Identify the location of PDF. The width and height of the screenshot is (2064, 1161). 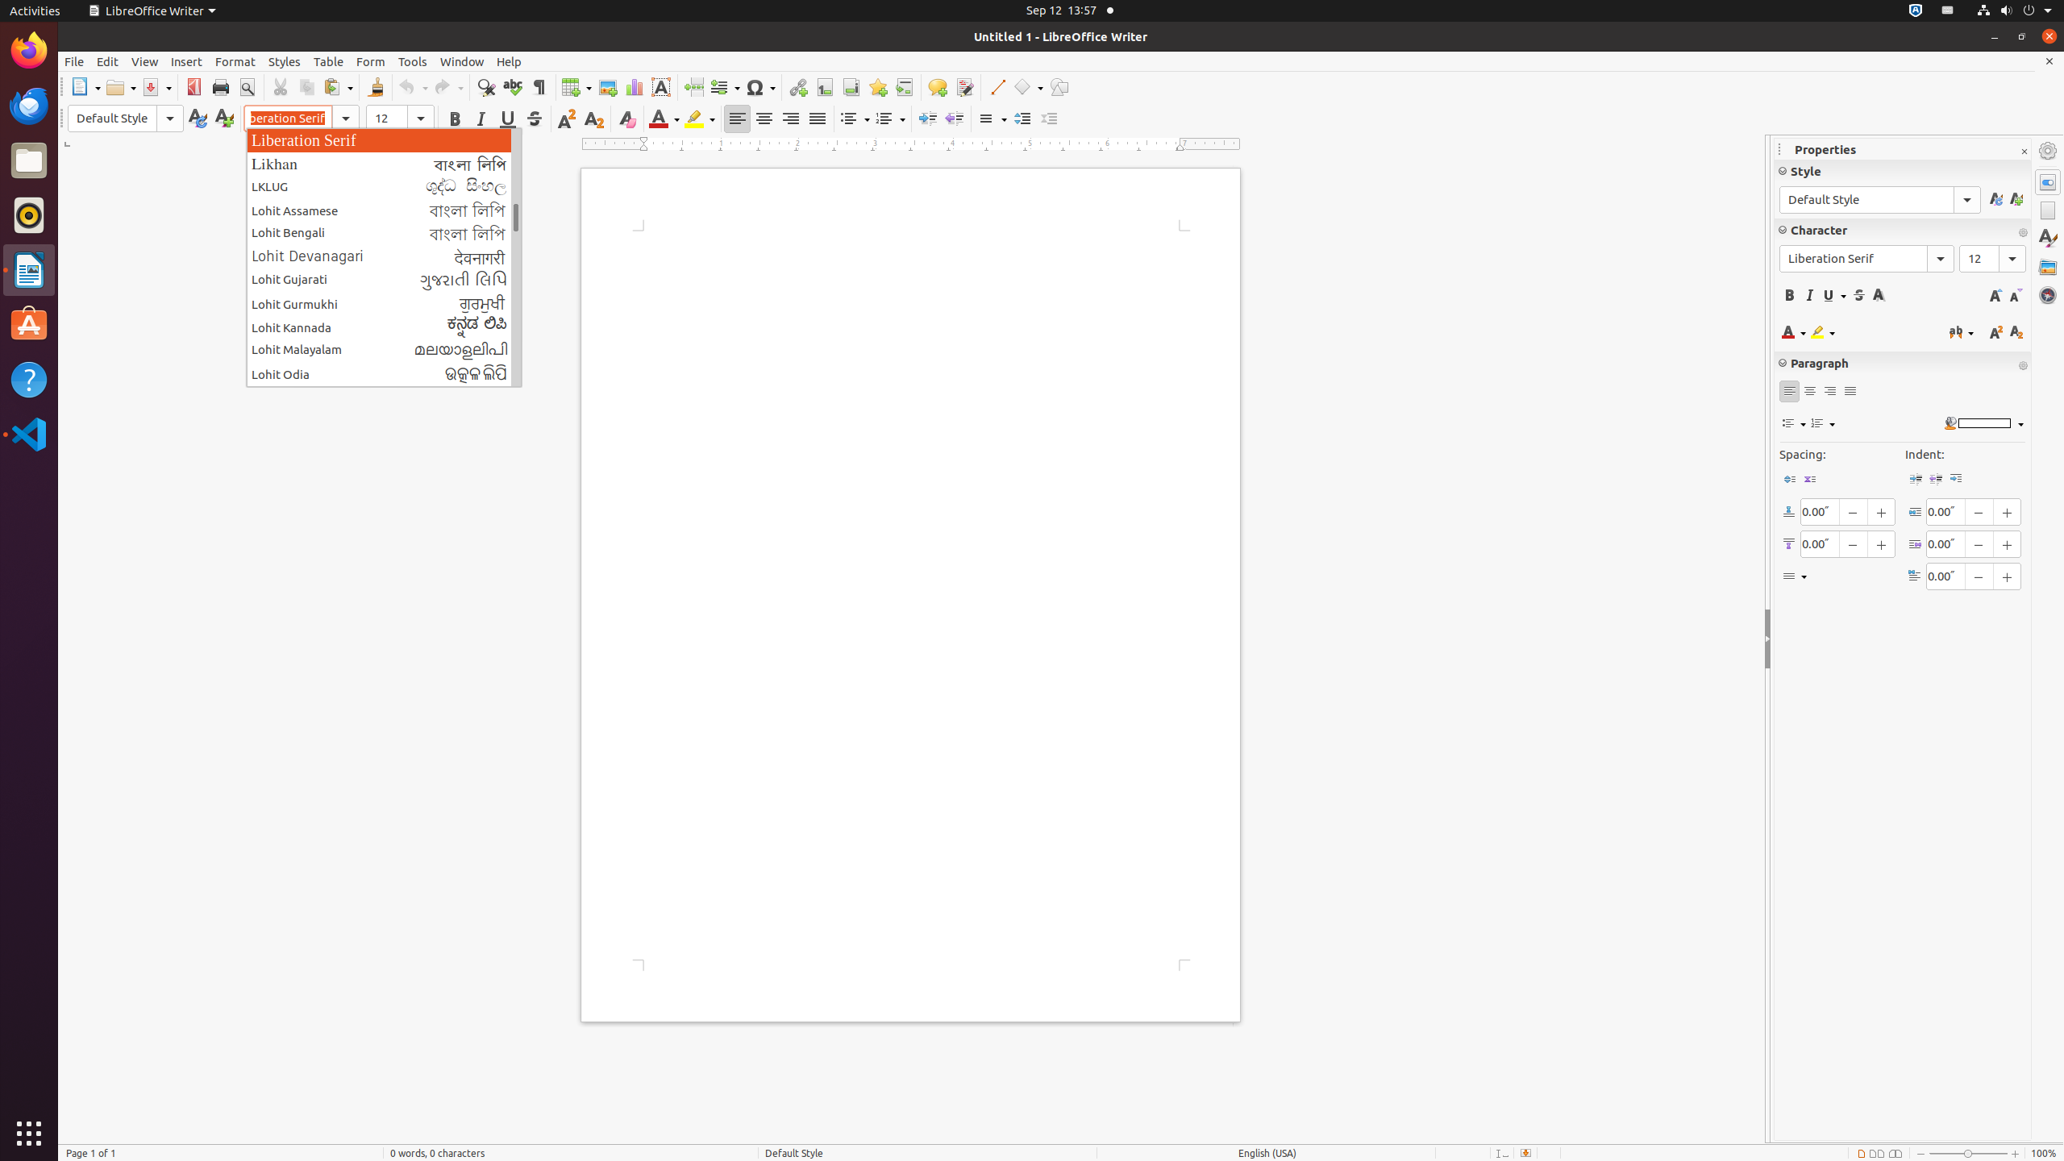
(193, 87).